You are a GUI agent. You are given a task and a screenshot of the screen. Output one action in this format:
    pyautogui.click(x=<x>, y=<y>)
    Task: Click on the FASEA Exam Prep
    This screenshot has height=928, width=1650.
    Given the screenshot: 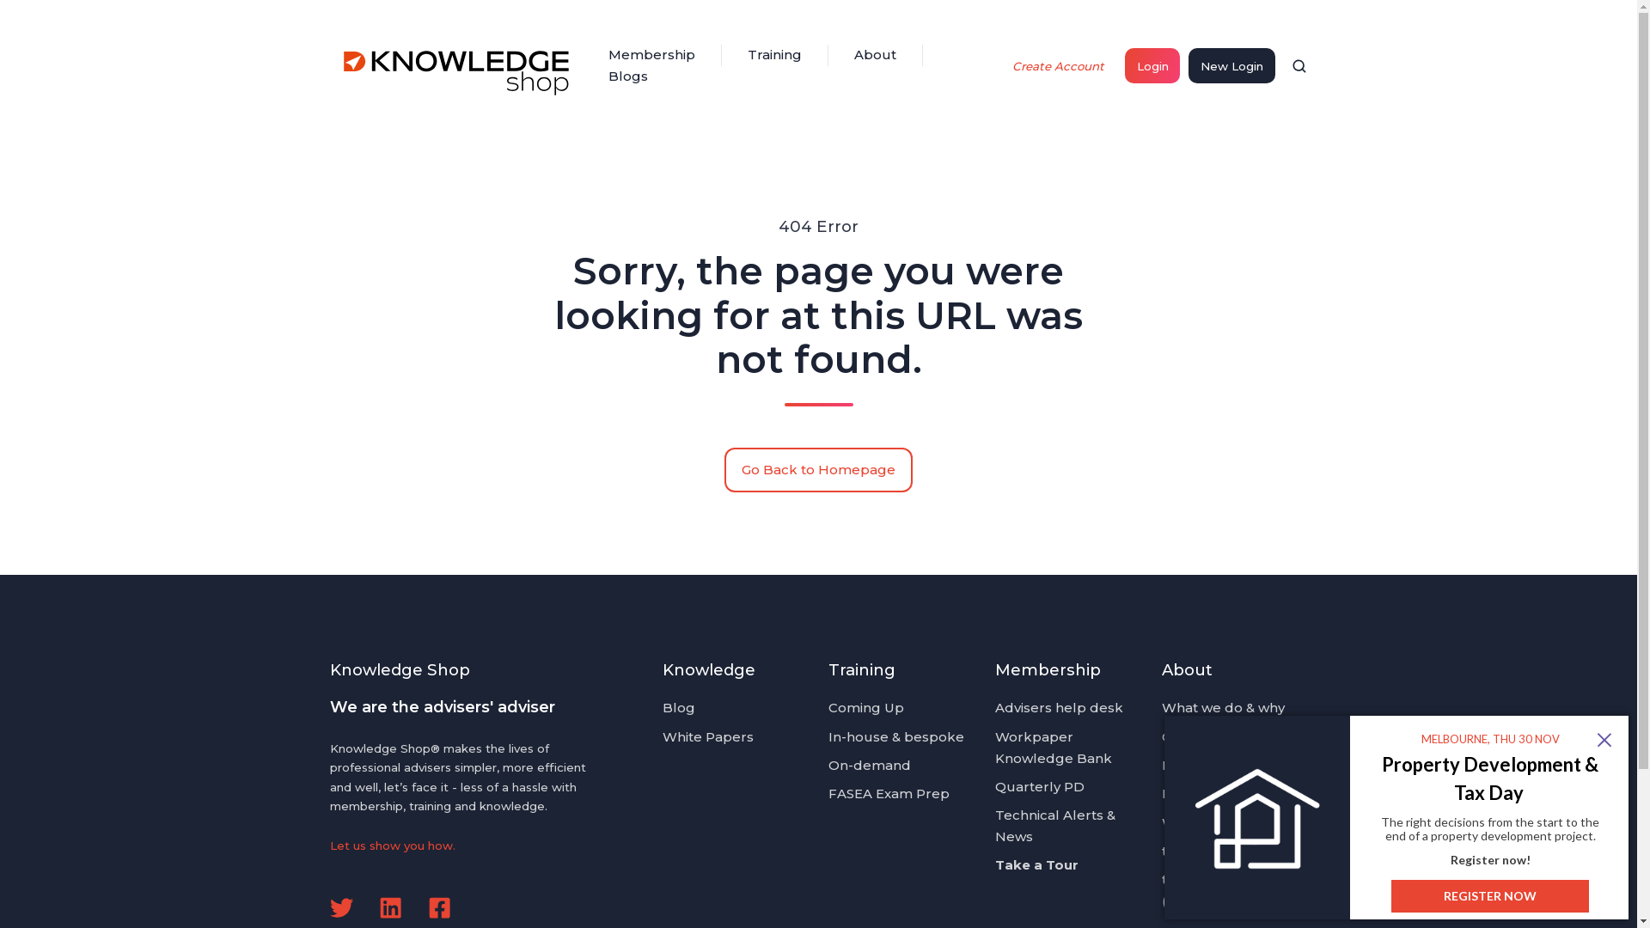 What is the action you would take?
    pyautogui.click(x=889, y=794)
    